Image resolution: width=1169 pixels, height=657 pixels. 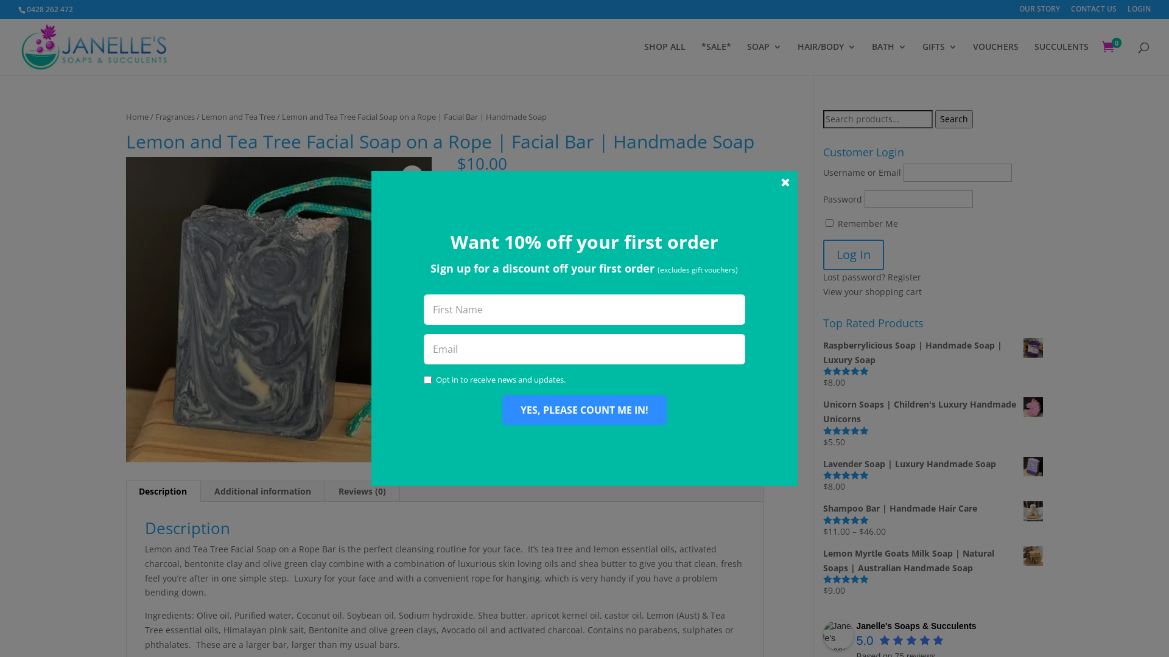 I want to click on BATH, so click(x=889, y=58).